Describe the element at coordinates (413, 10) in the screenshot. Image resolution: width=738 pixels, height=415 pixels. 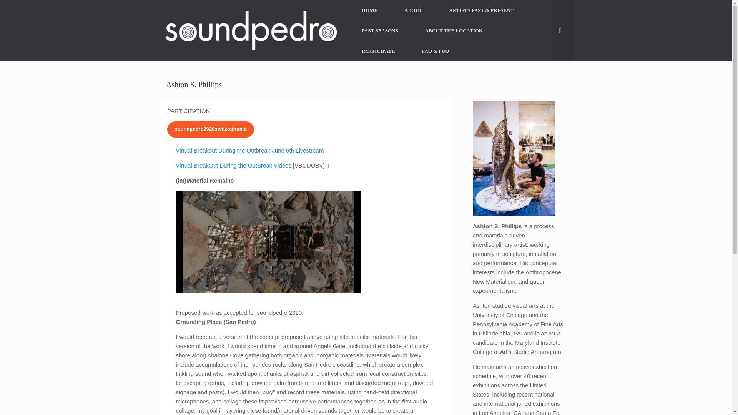
I see `ABOUT` at that location.